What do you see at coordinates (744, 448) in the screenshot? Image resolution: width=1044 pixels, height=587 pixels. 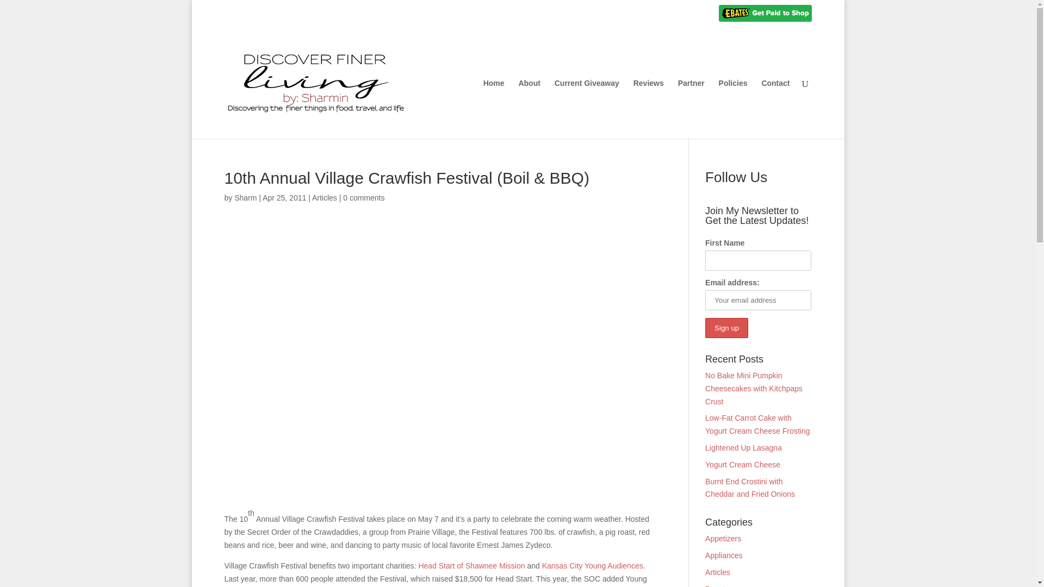 I see `Lightened Up Lasagna` at bounding box center [744, 448].